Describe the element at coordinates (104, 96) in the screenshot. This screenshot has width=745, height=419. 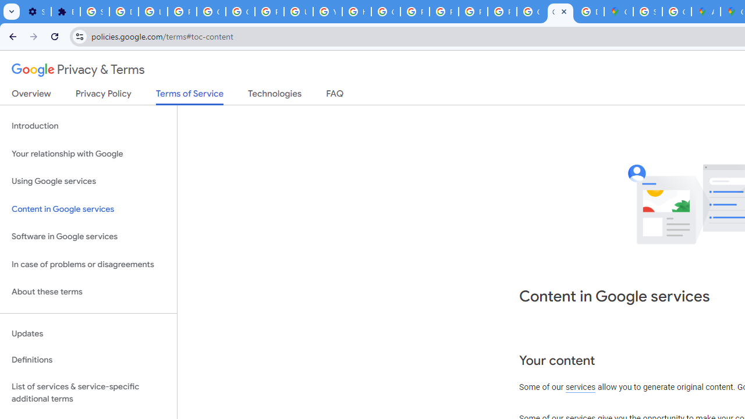
I see `Privacy Policy` at that location.